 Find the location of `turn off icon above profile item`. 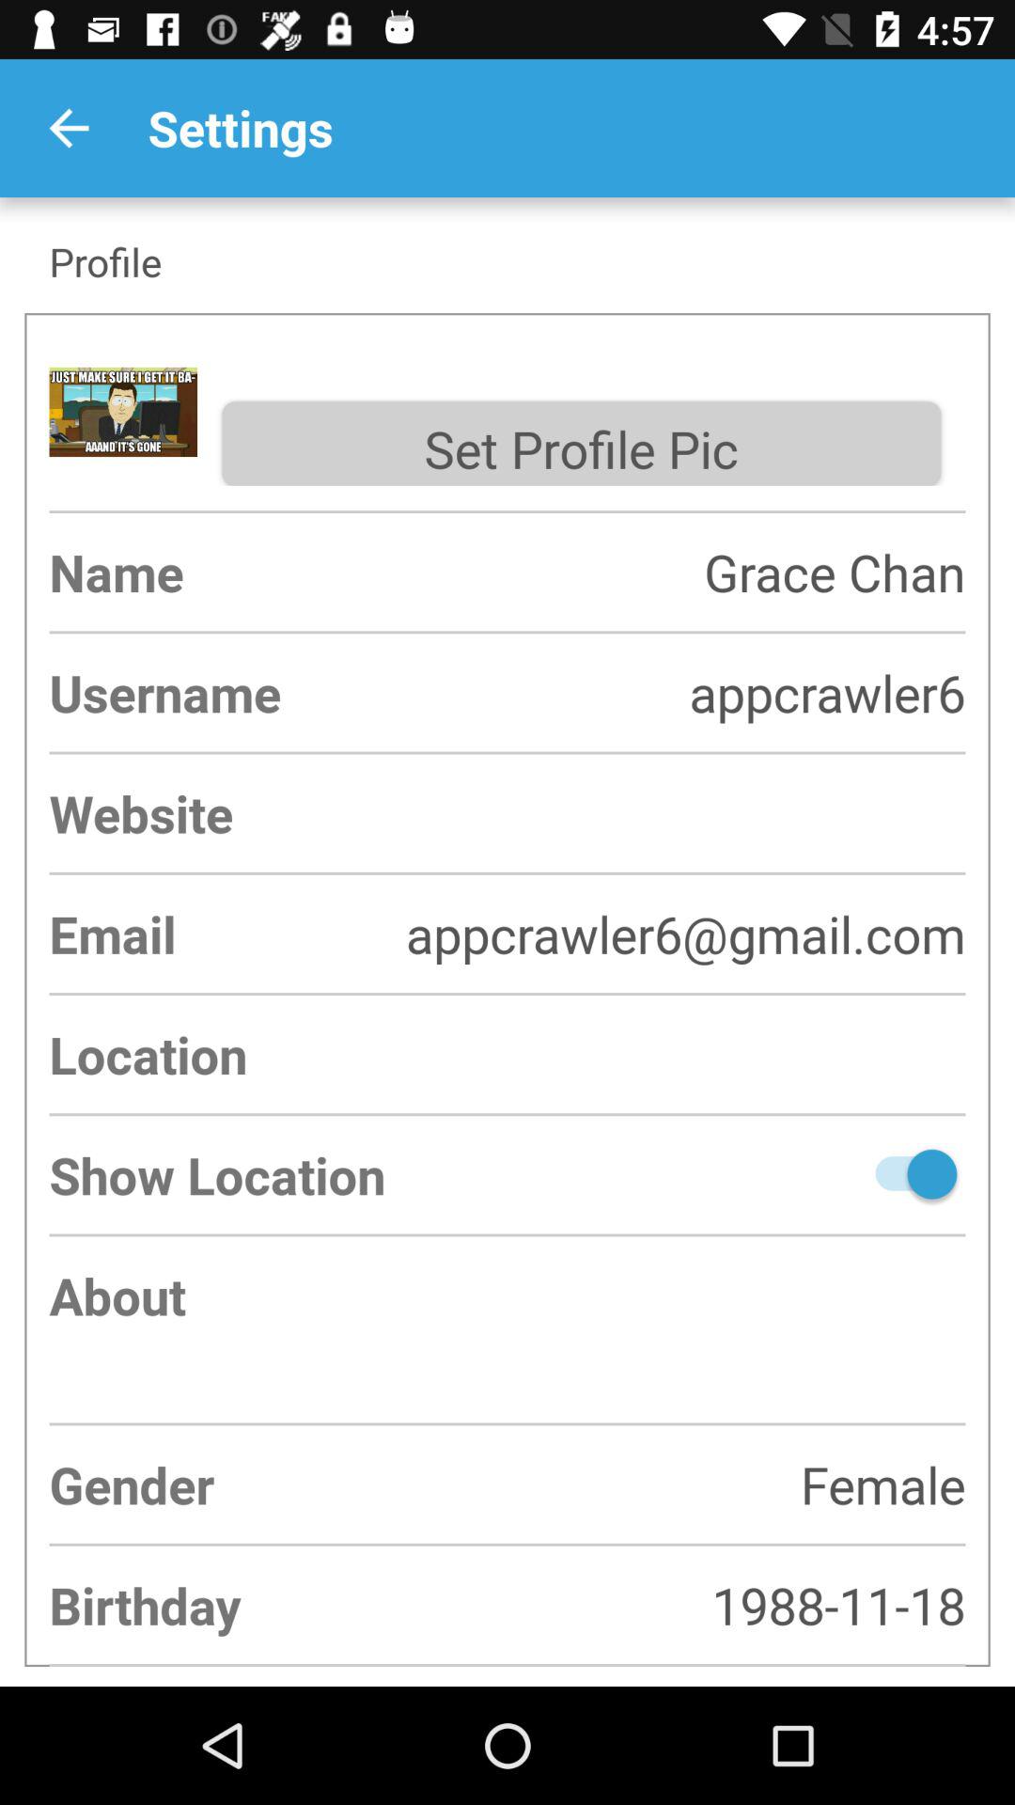

turn off icon above profile item is located at coordinates (69, 128).